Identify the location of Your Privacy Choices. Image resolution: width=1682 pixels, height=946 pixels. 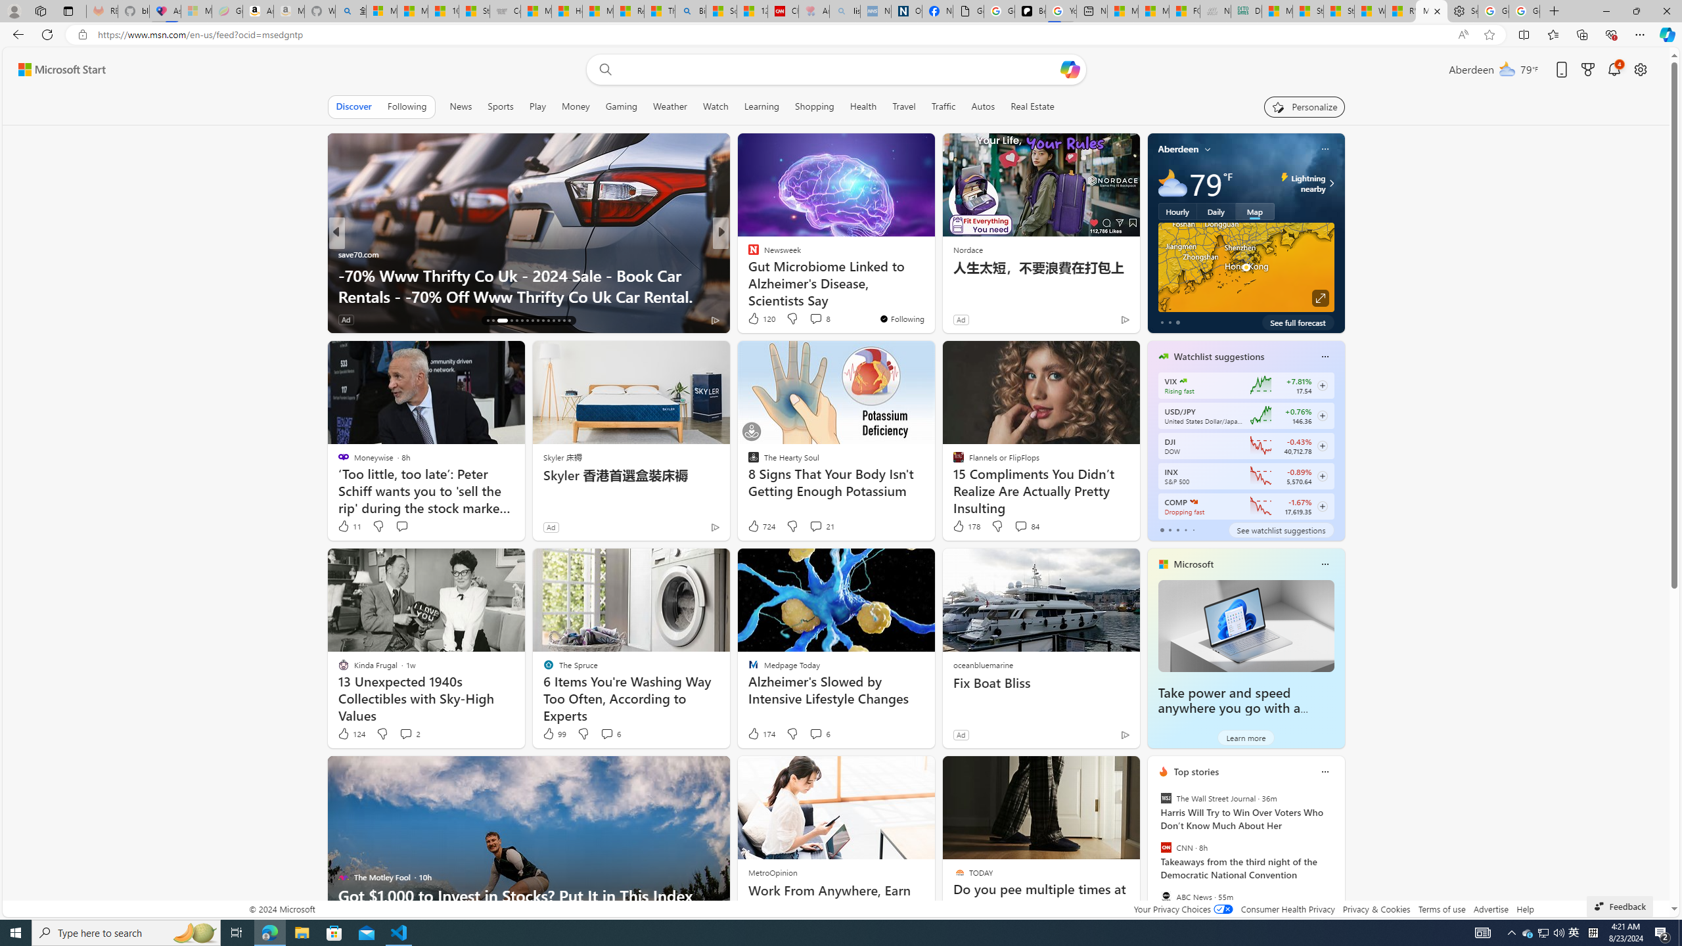
(1183, 909).